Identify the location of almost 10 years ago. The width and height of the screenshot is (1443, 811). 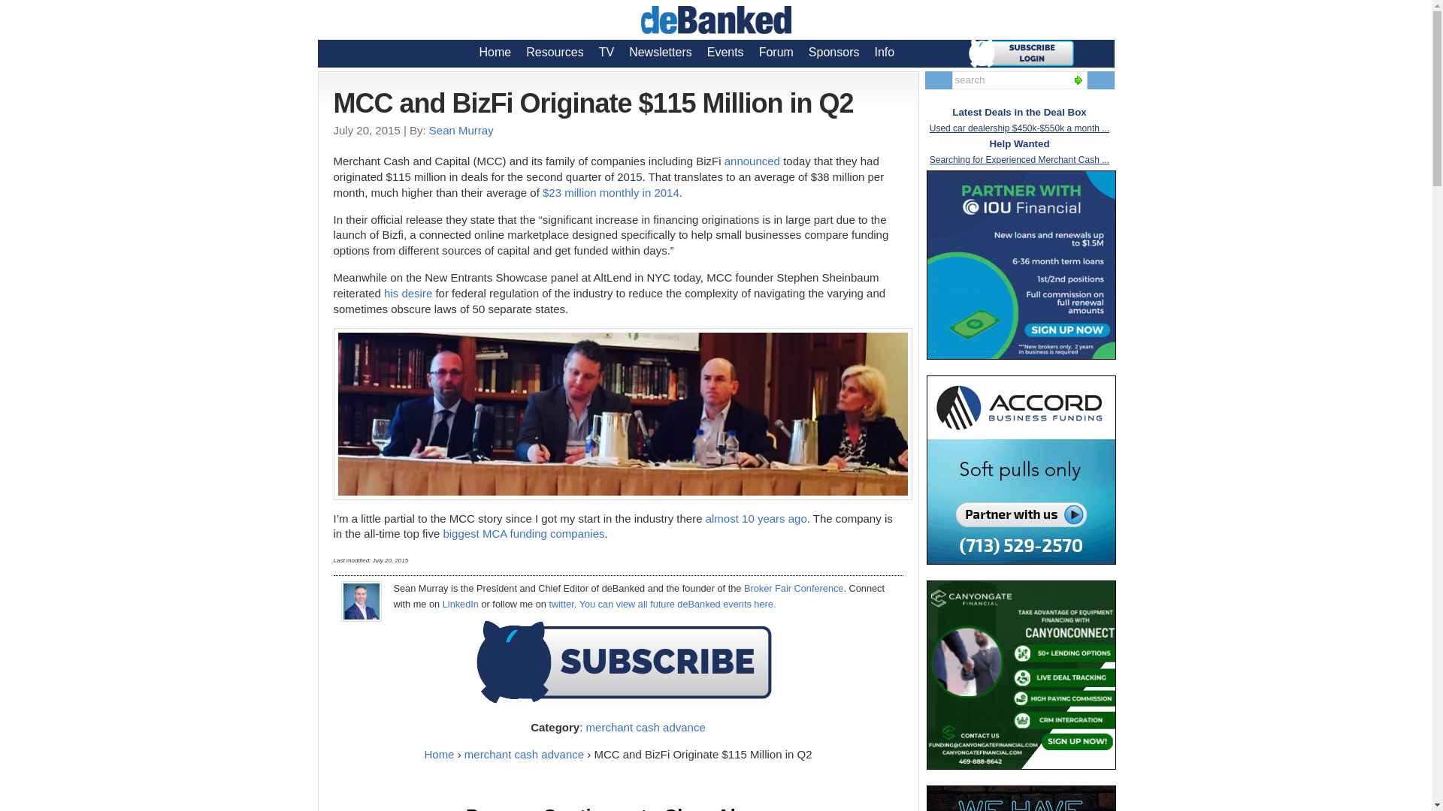
(756, 518).